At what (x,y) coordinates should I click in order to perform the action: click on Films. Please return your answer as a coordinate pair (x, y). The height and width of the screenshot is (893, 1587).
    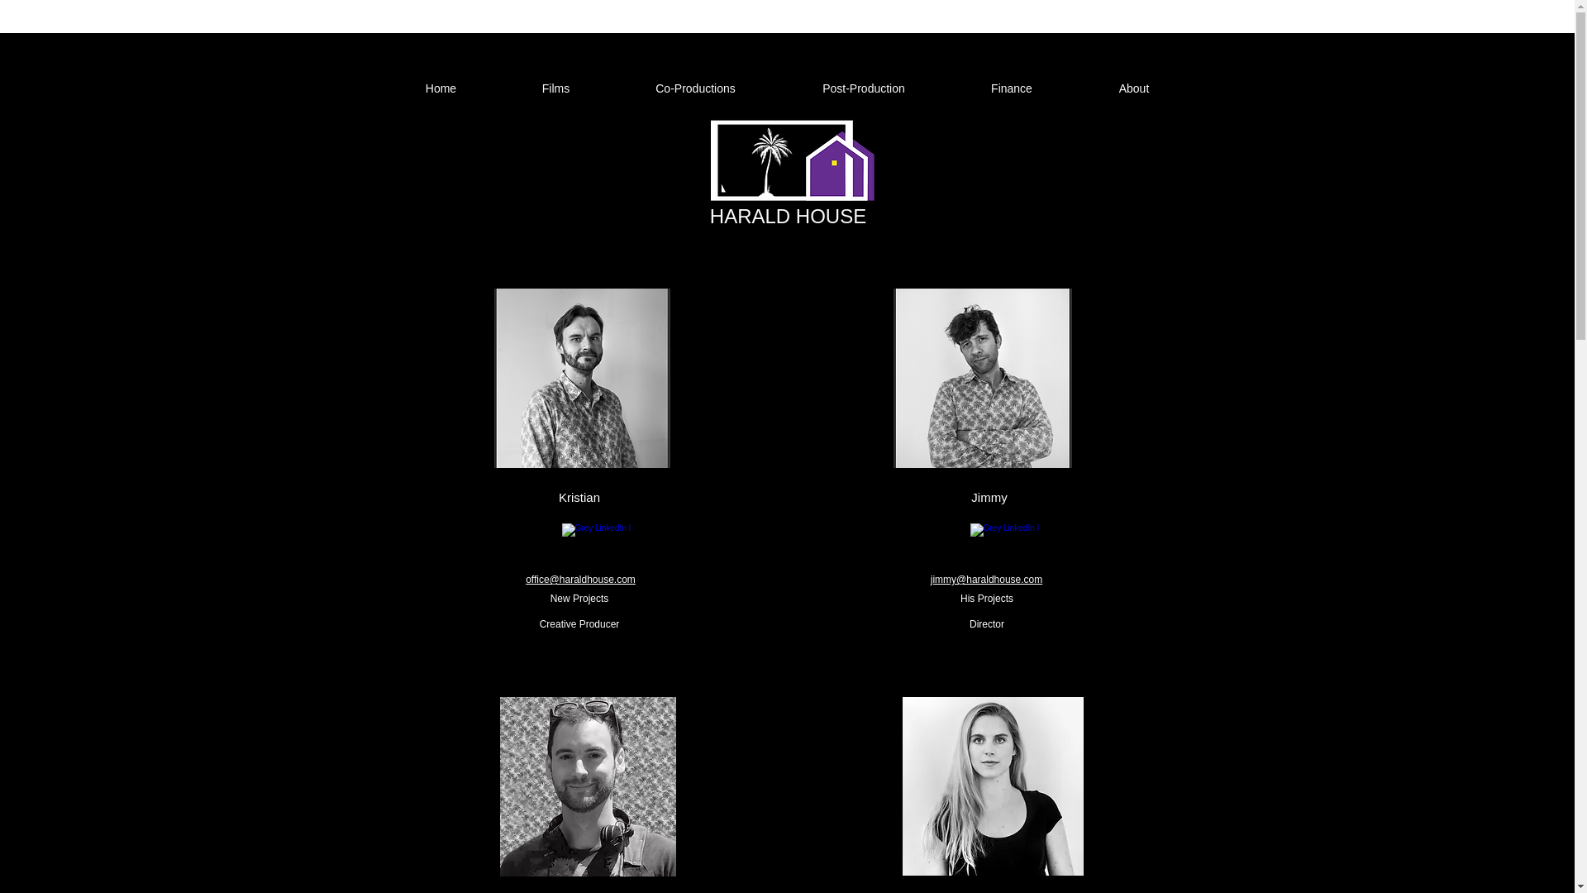
    Looking at the image, I should click on (555, 88).